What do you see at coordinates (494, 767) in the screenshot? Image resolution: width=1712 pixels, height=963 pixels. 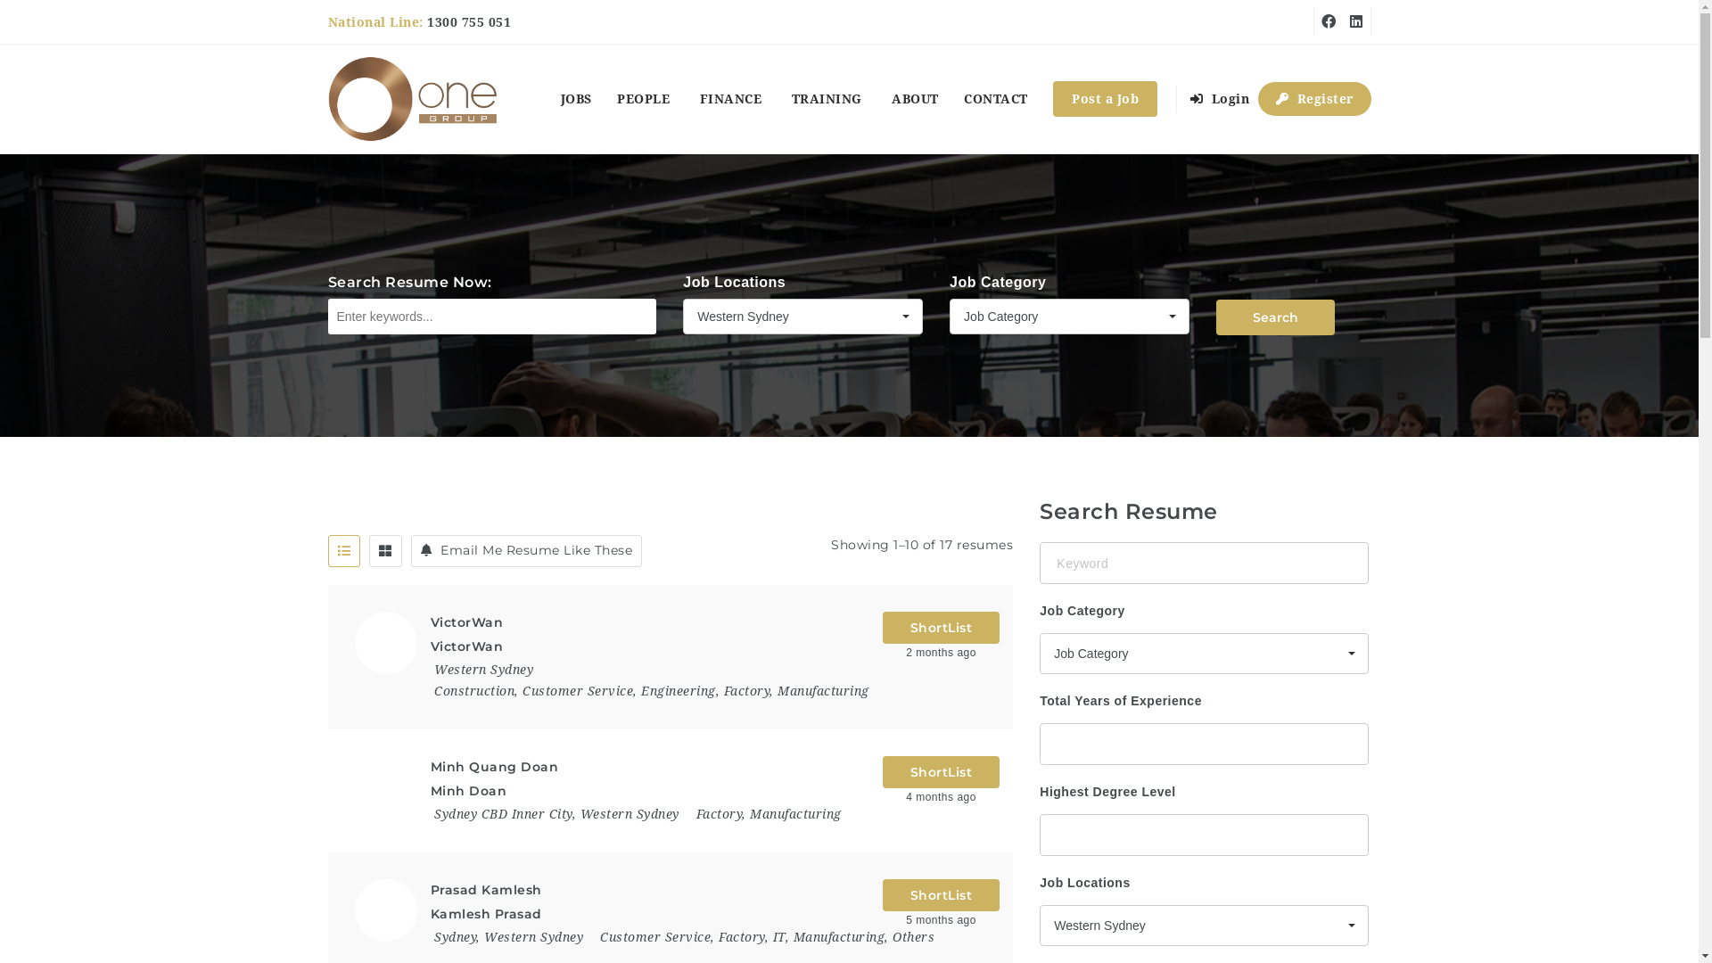 I see `Minh Quang Doan` at bounding box center [494, 767].